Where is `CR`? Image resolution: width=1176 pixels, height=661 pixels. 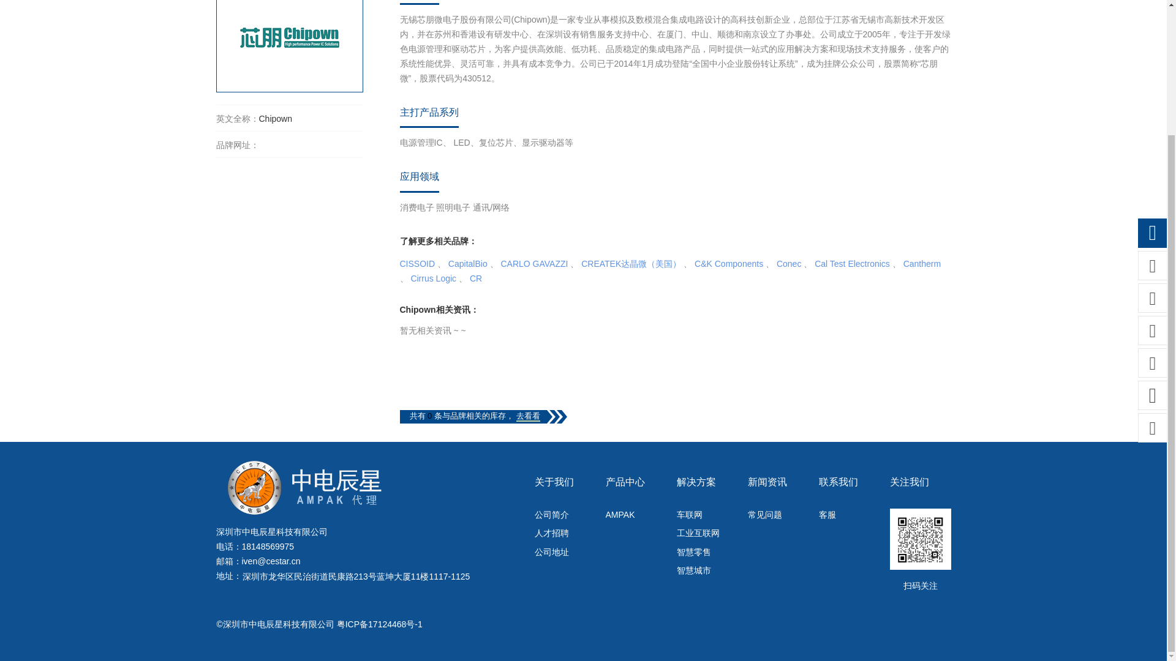
CR is located at coordinates (475, 278).